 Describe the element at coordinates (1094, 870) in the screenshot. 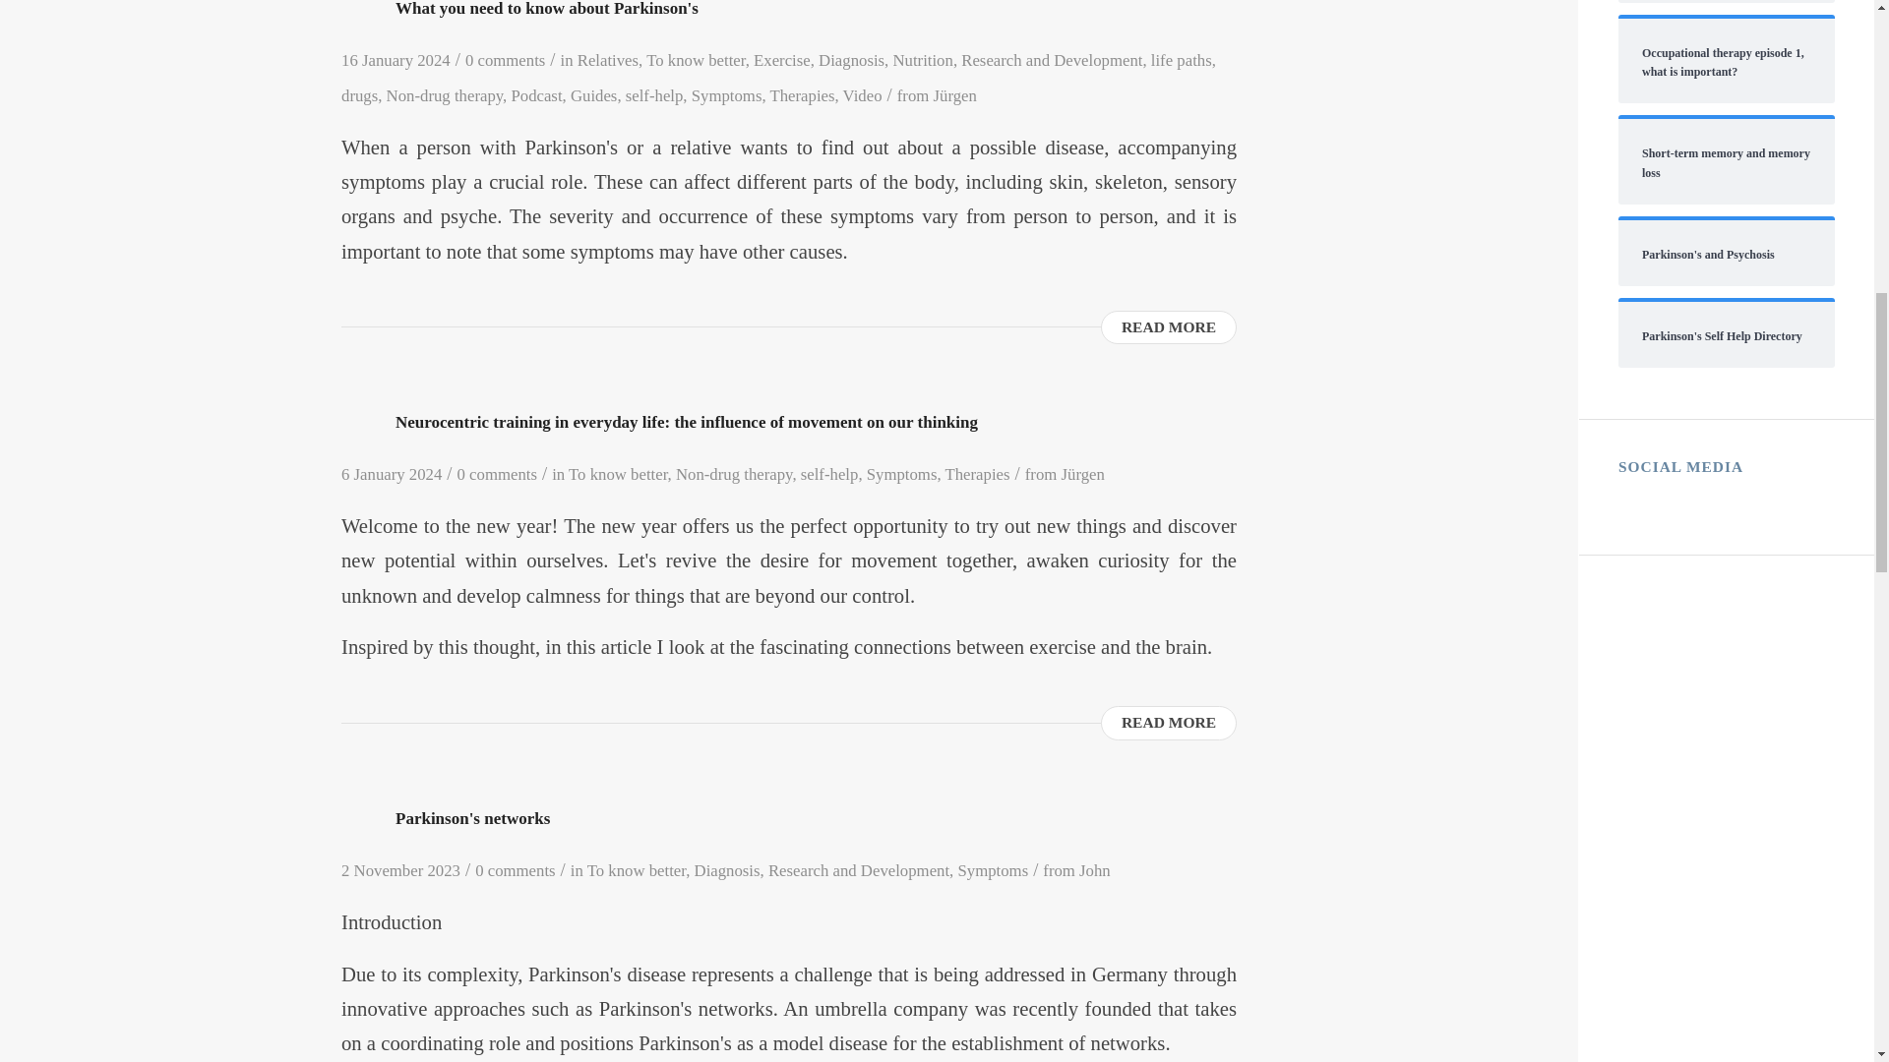

I see `Contributions by Johannes` at that location.